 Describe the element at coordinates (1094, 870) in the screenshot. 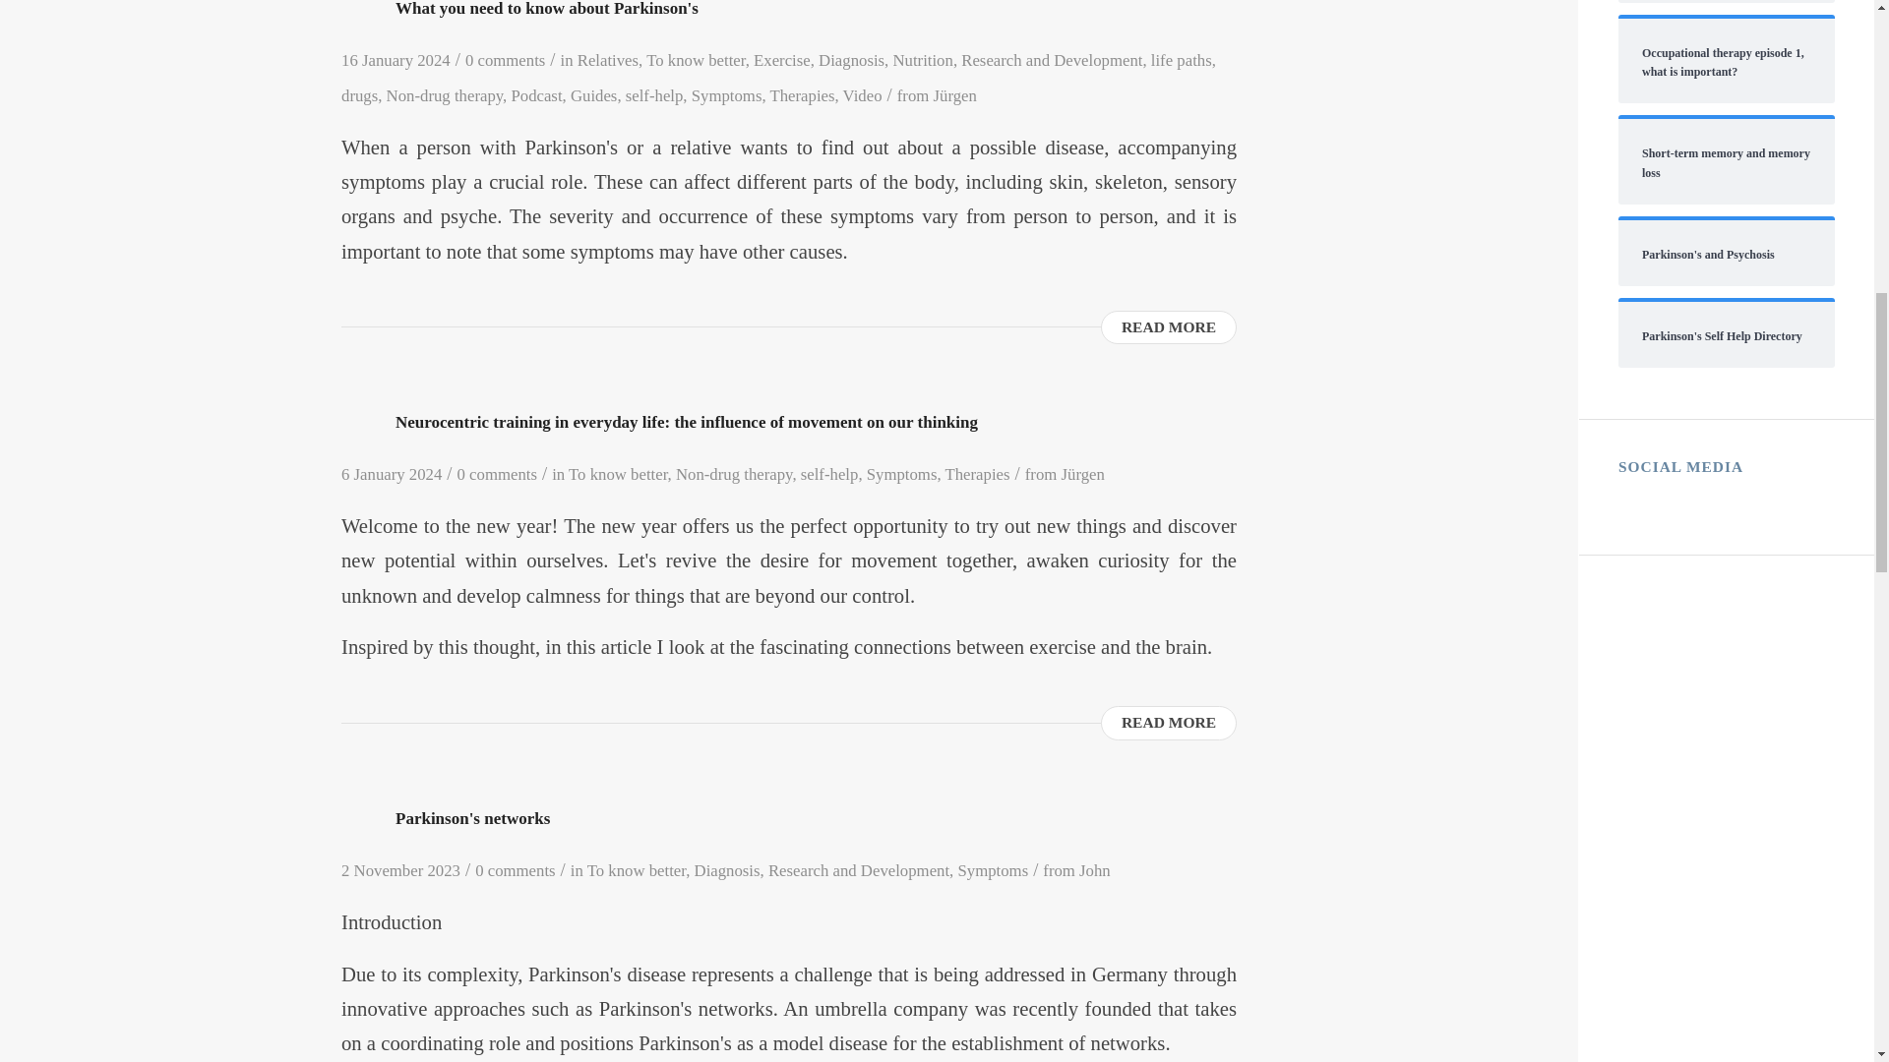

I see `Contributions by Johannes` at that location.